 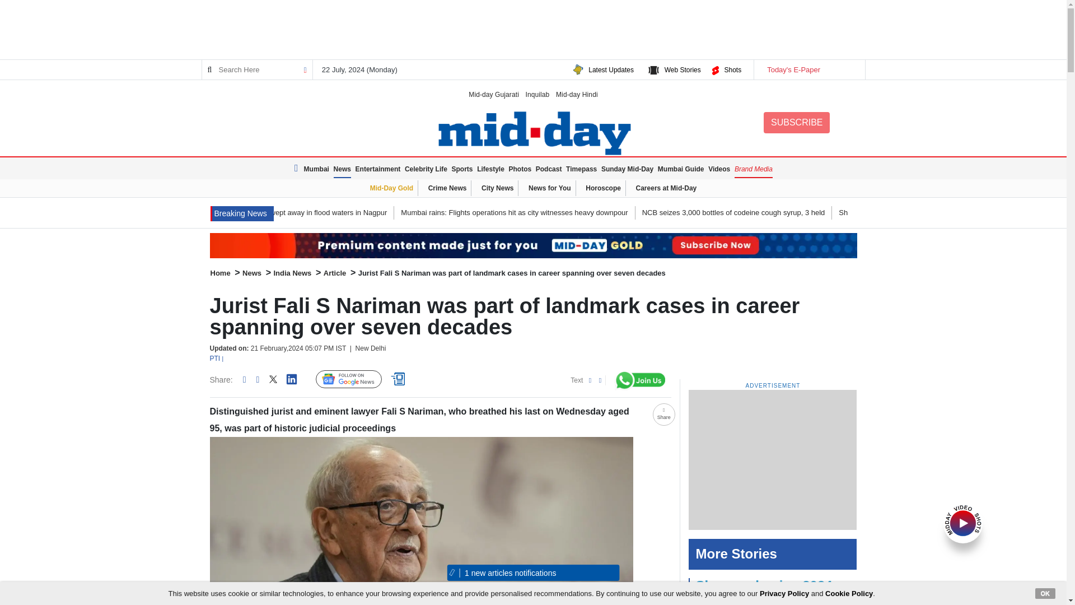 What do you see at coordinates (963, 522) in the screenshot?
I see `Midday Shot Videos` at bounding box center [963, 522].